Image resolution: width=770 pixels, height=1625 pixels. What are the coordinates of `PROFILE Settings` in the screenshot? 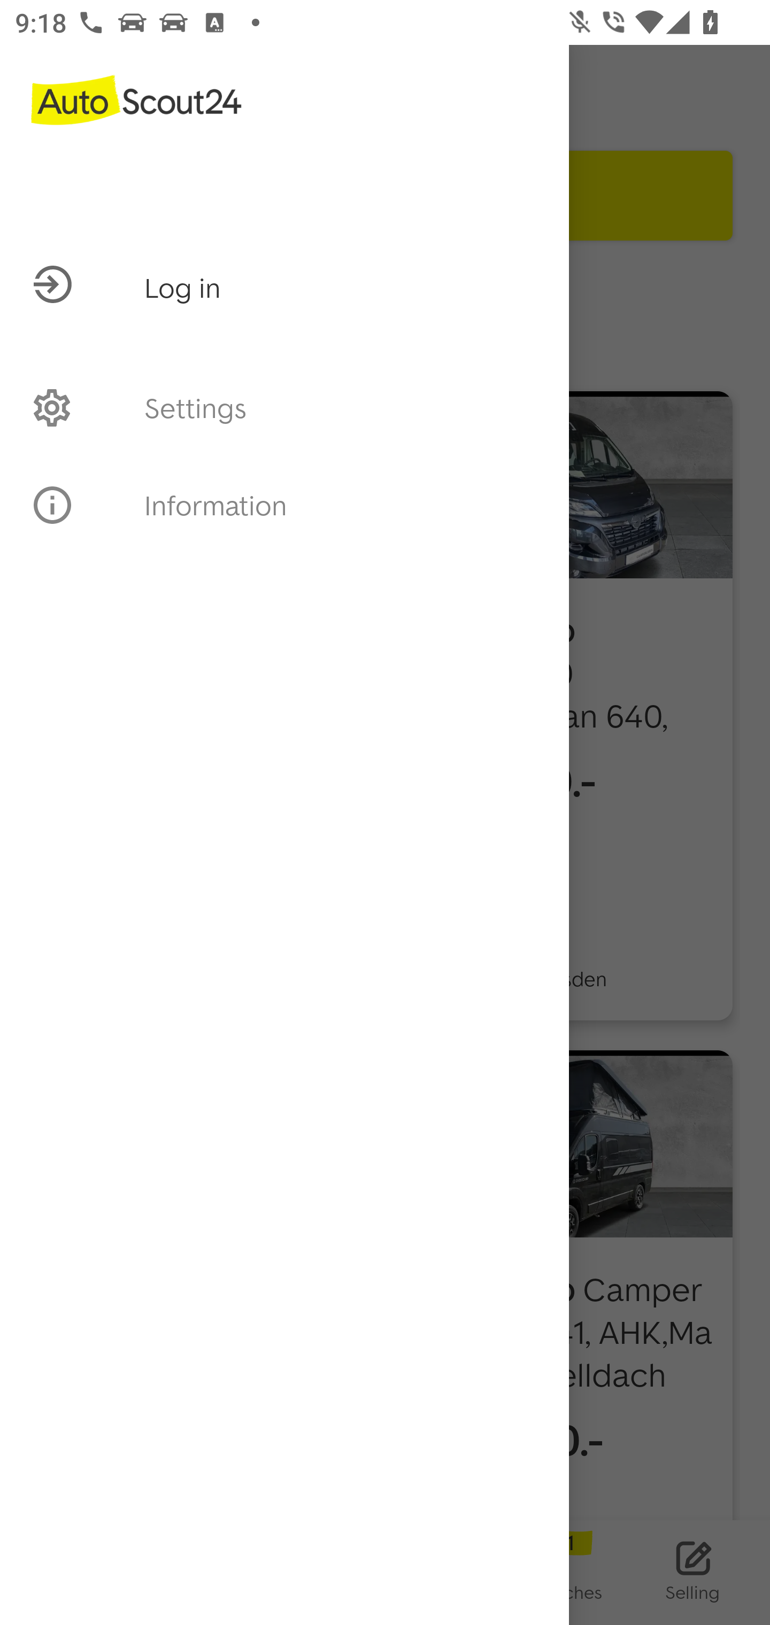 It's located at (284, 407).